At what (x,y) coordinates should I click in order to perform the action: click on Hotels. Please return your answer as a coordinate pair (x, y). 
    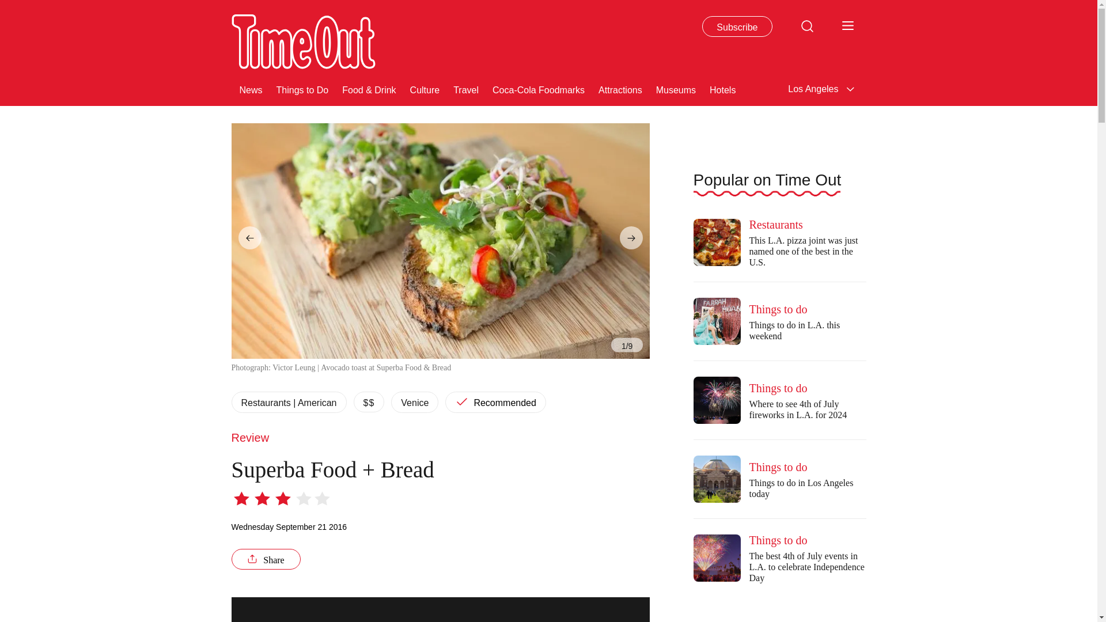
    Looking at the image, I should click on (722, 89).